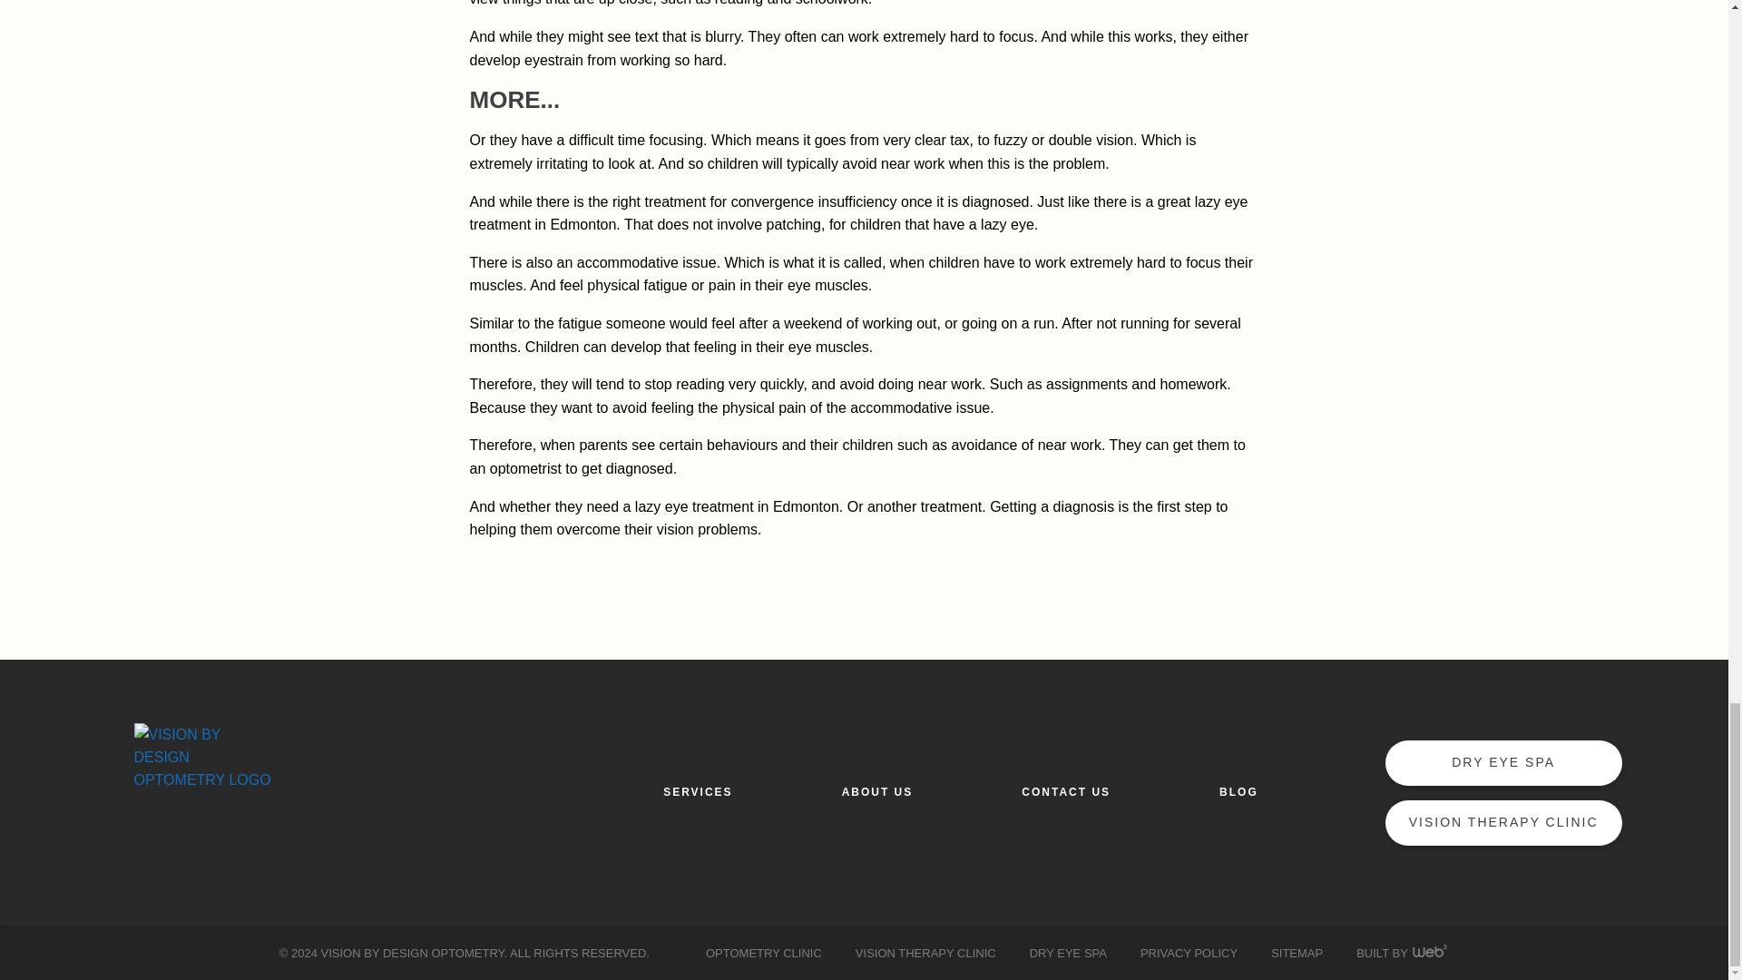 Image resolution: width=1742 pixels, height=980 pixels. Describe the element at coordinates (1189, 953) in the screenshot. I see `PRIVACY POLICY` at that location.